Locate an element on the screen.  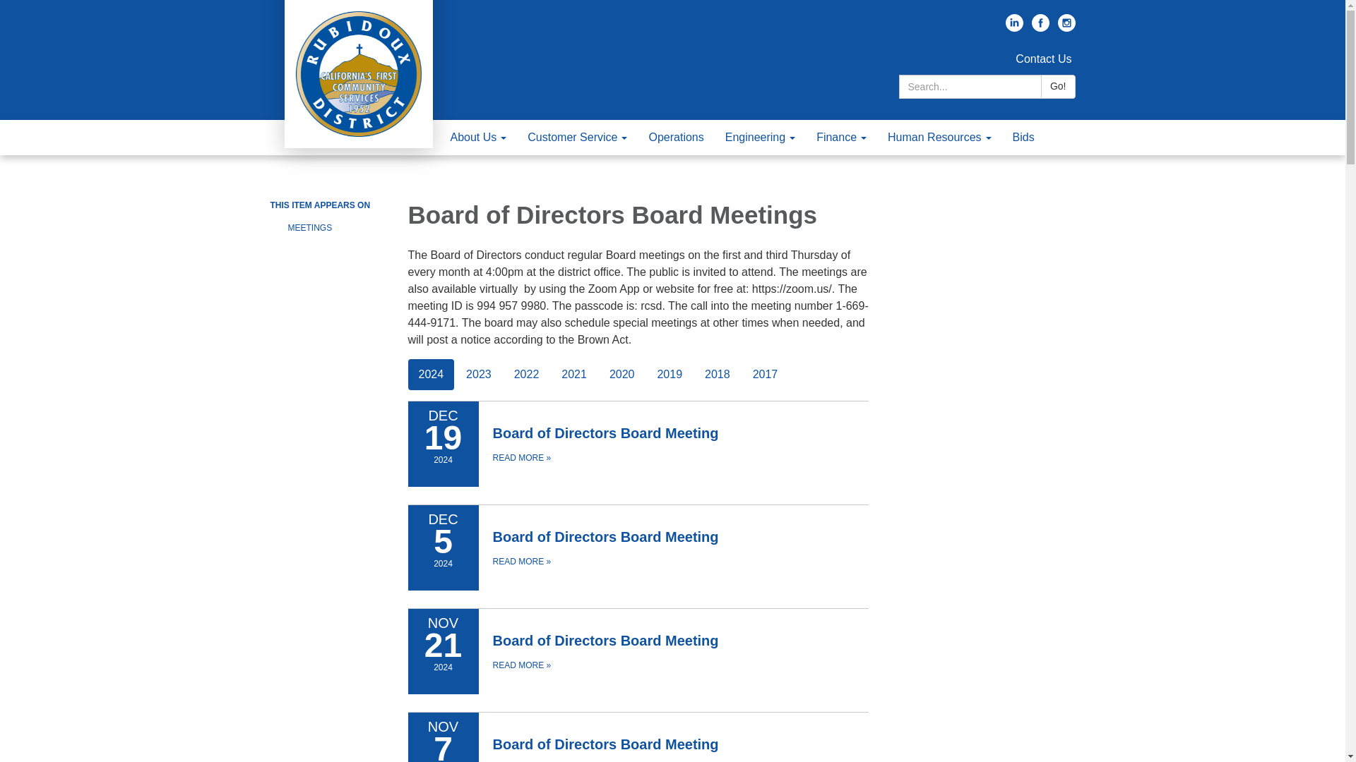
MEETINGS is located at coordinates (337, 227).